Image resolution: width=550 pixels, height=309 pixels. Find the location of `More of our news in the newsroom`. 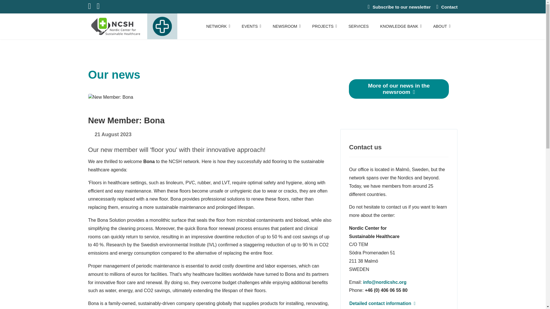

More of our news in the newsroom is located at coordinates (399, 89).